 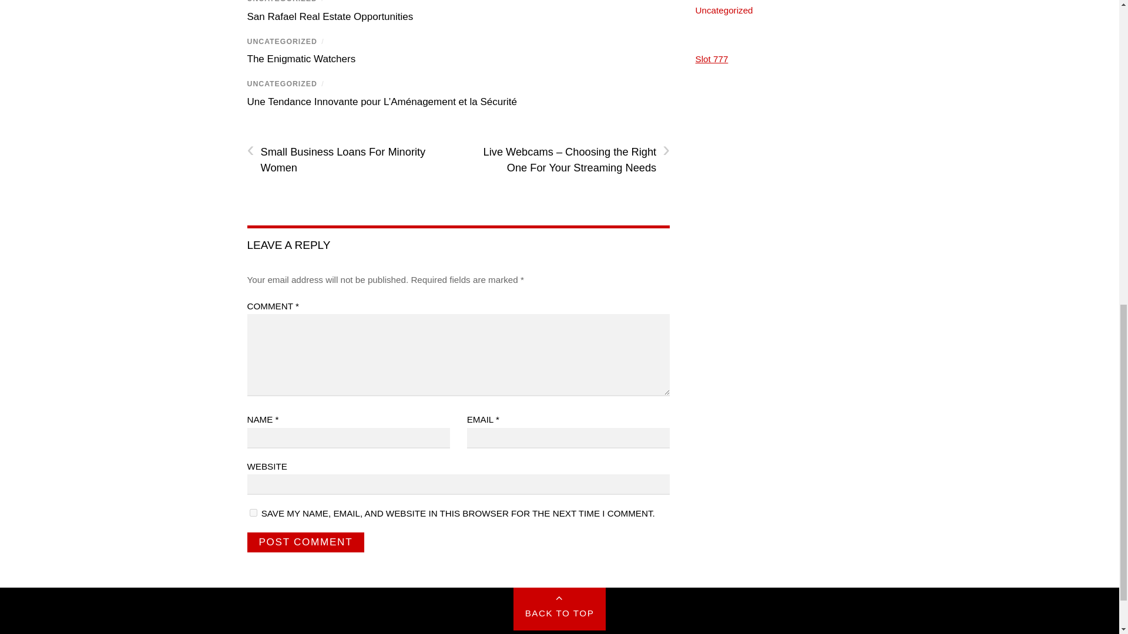 I want to click on UNCATEGORIZED, so click(x=282, y=1).